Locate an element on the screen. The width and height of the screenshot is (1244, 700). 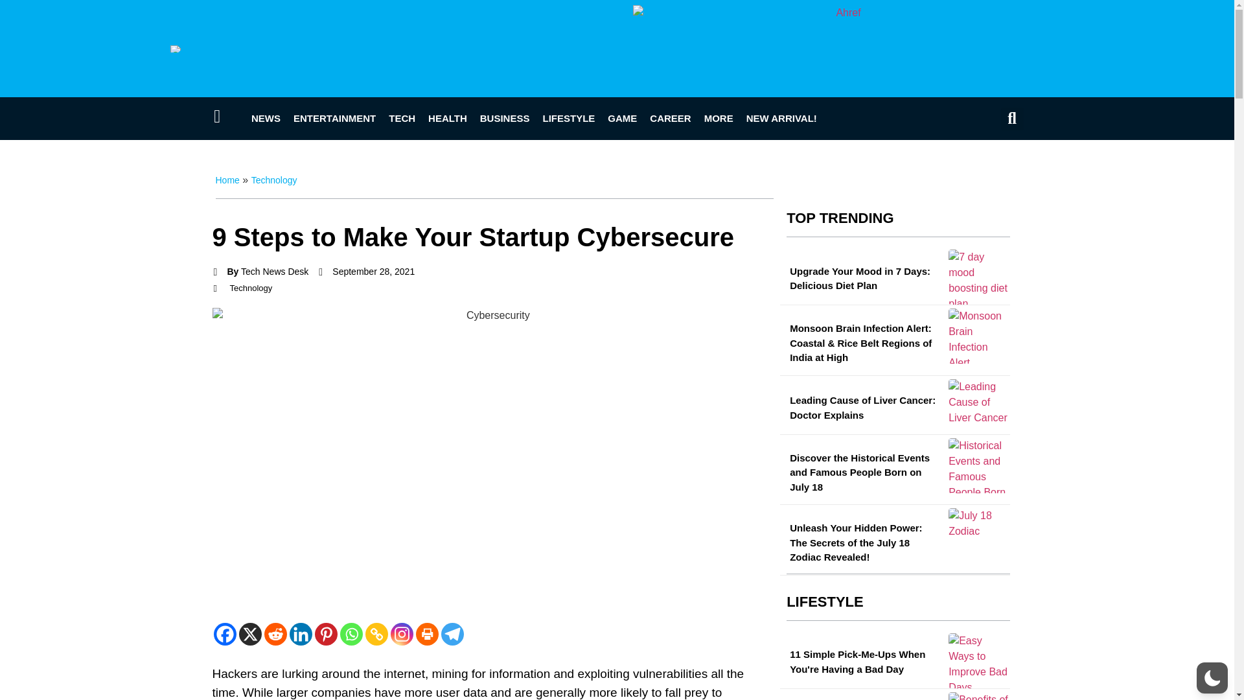
GAME is located at coordinates (622, 118).